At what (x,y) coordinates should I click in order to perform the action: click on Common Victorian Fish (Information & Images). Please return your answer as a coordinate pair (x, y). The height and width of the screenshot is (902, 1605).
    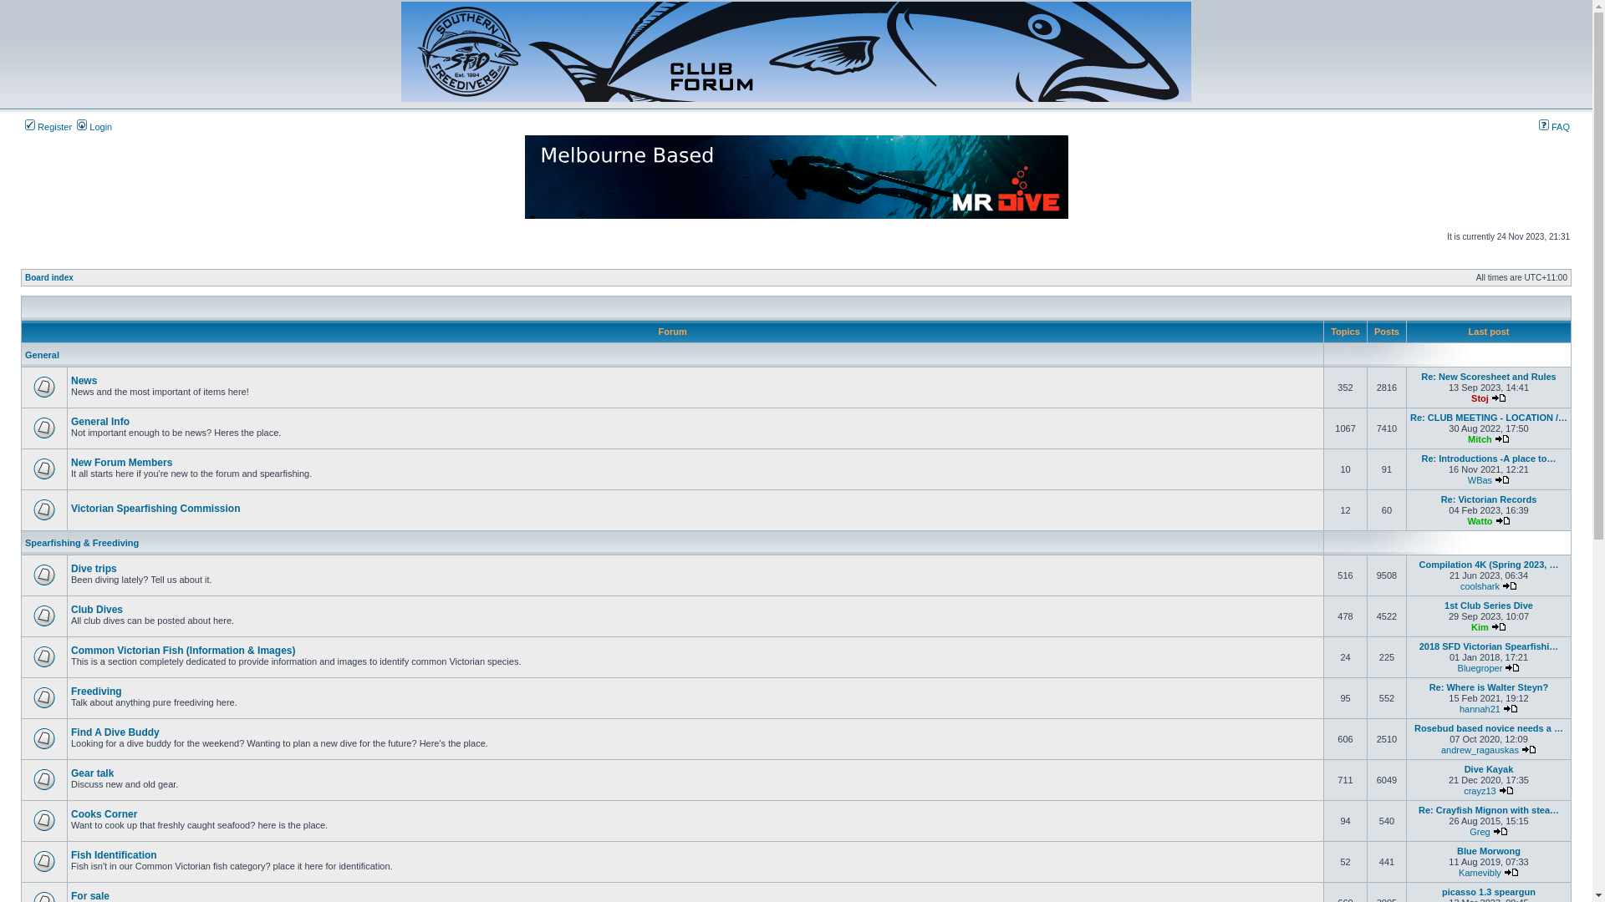
    Looking at the image, I should click on (183, 651).